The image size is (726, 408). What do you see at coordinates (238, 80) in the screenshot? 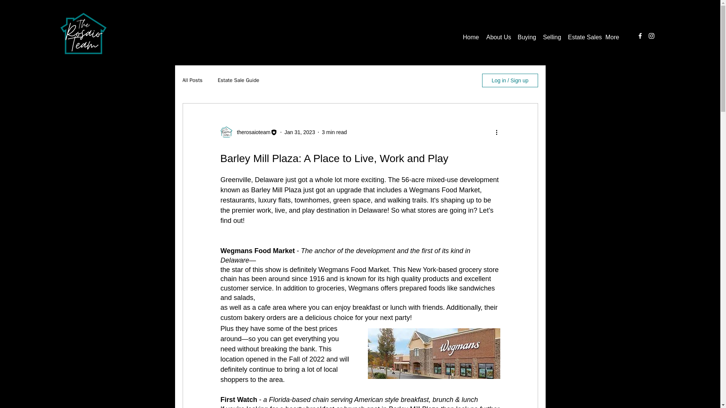
I see `Estate Sale Guide` at bounding box center [238, 80].